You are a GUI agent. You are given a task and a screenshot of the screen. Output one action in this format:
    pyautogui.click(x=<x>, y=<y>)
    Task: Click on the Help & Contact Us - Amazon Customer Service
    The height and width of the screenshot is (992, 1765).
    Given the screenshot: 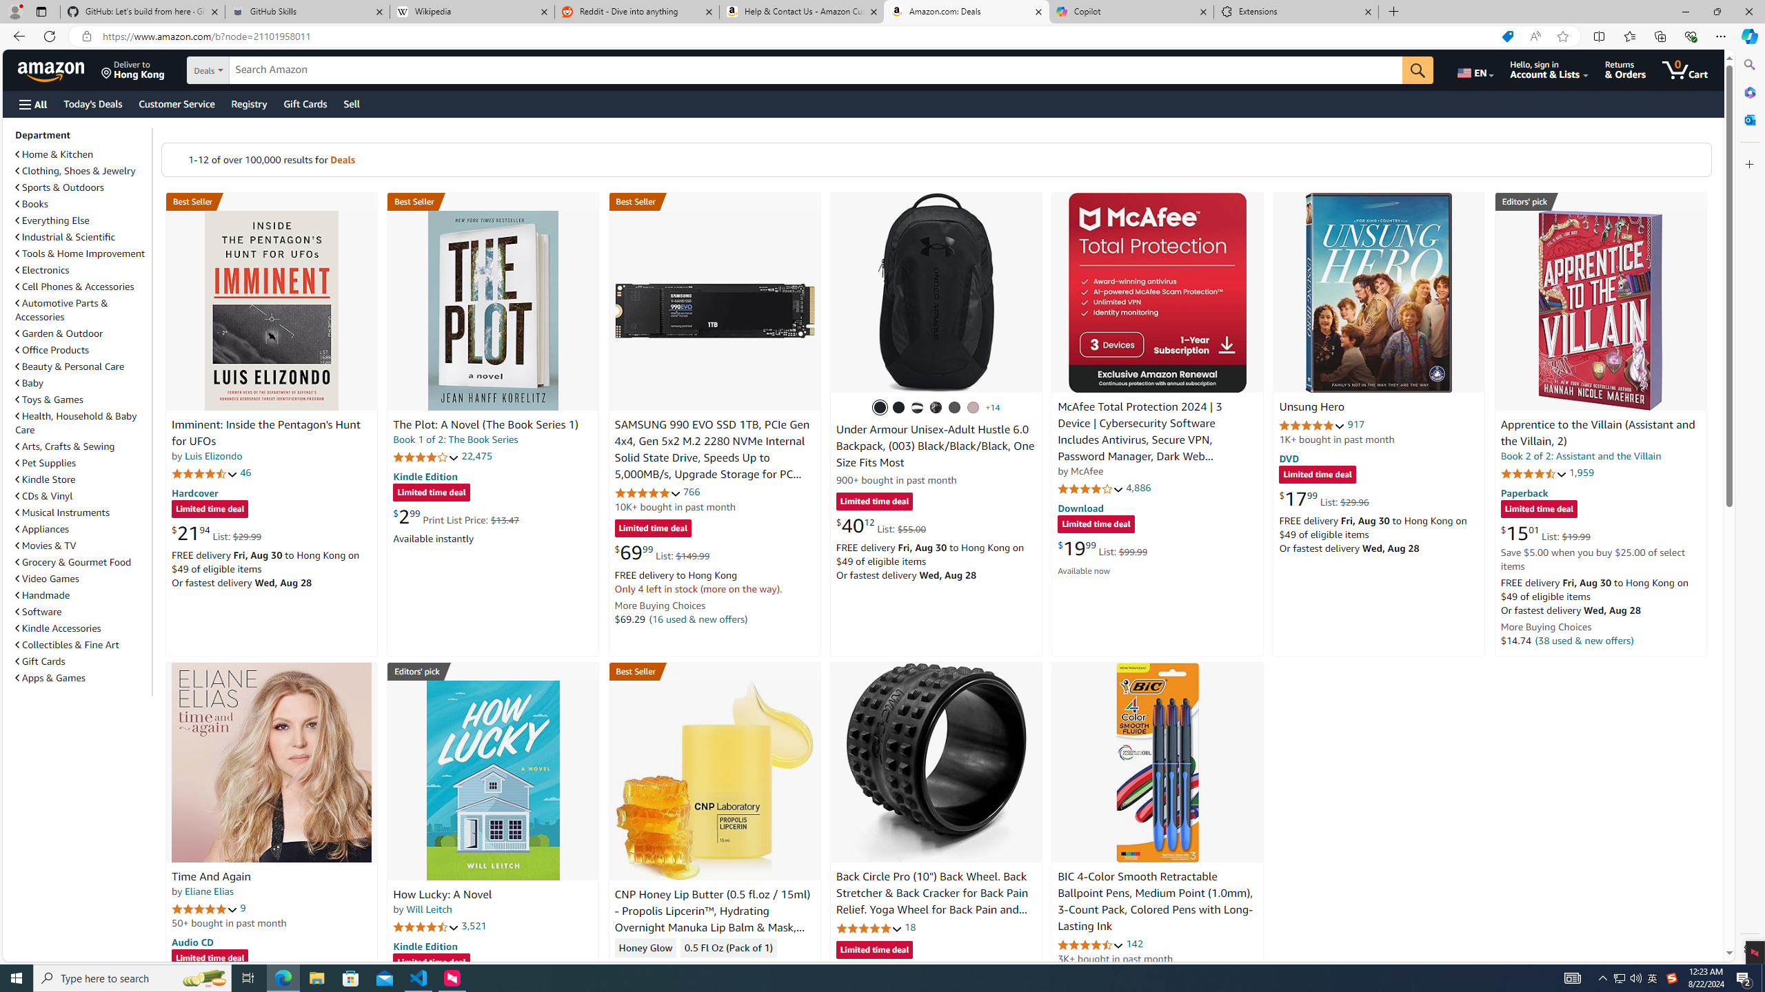 What is the action you would take?
    pyautogui.click(x=801, y=12)
    